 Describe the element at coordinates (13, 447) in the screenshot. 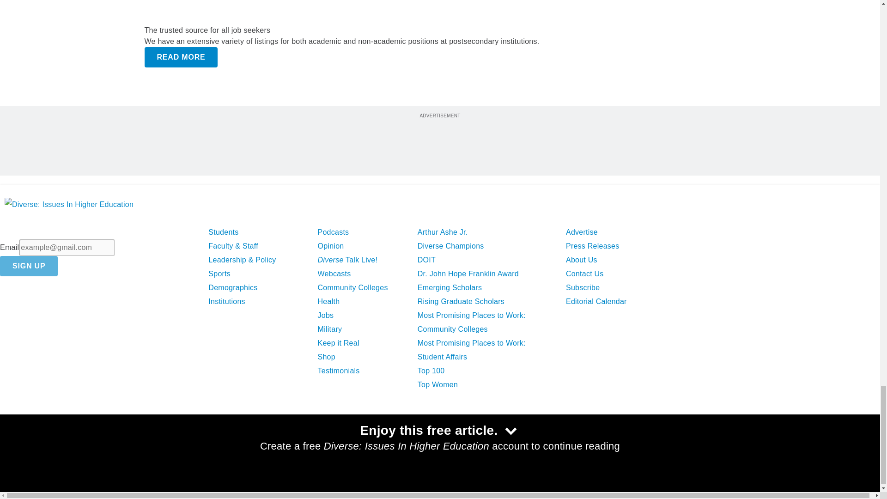

I see `Facebook icon` at that location.